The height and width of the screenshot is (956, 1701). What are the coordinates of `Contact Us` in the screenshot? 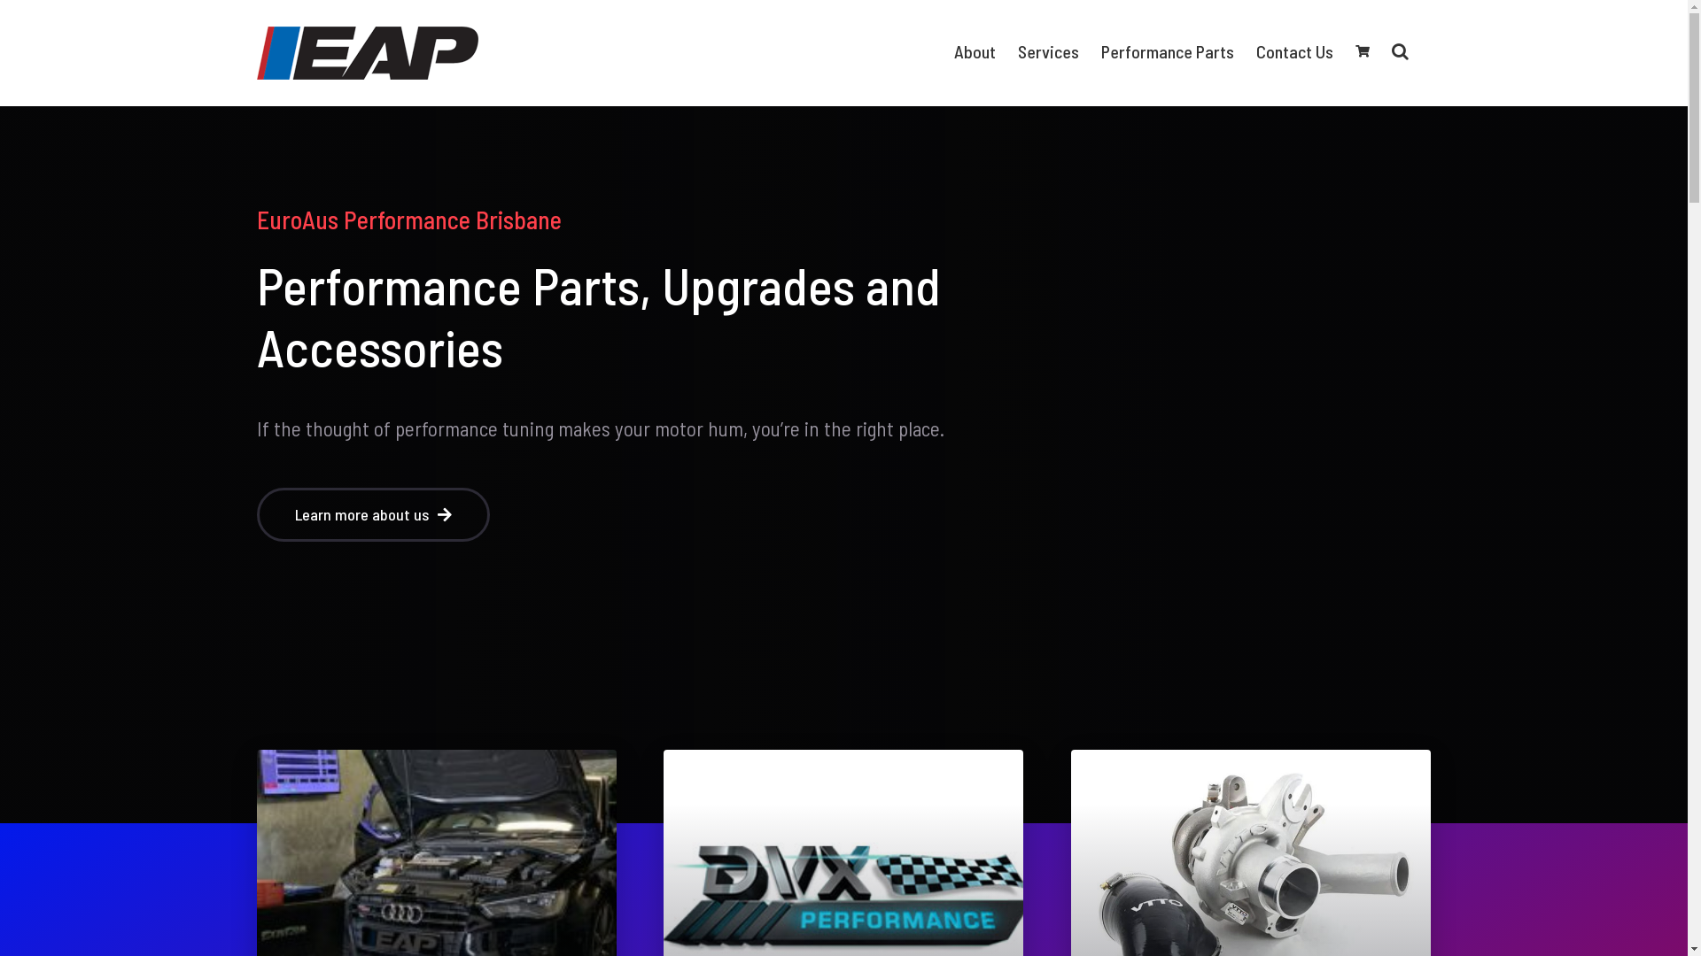 It's located at (1295, 51).